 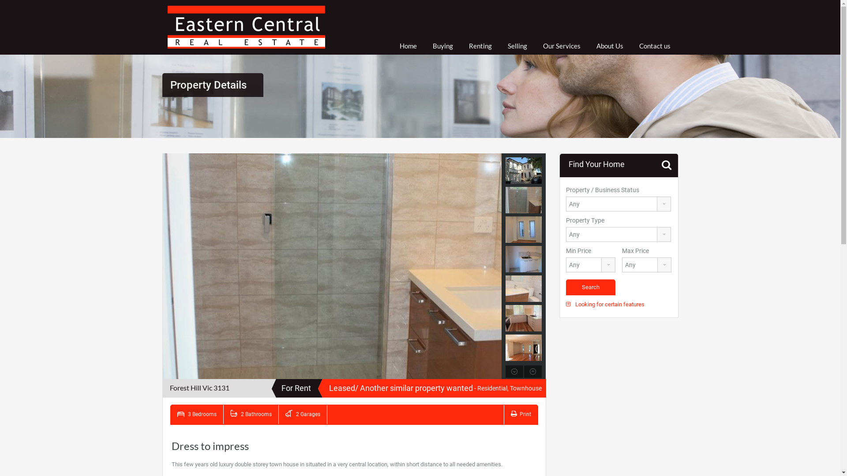 I want to click on Eastern Central, so click(x=247, y=27).